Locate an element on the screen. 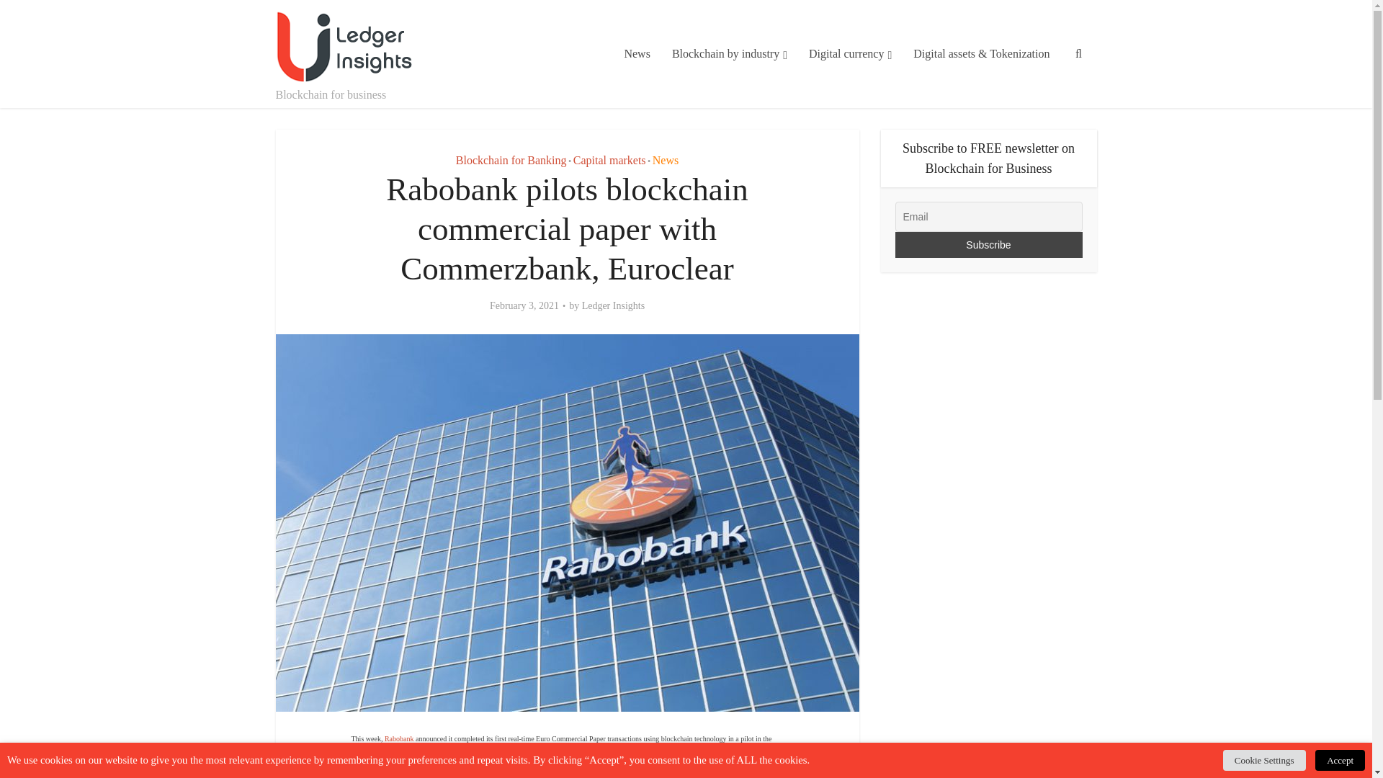  Subscribe is located at coordinates (988, 244).